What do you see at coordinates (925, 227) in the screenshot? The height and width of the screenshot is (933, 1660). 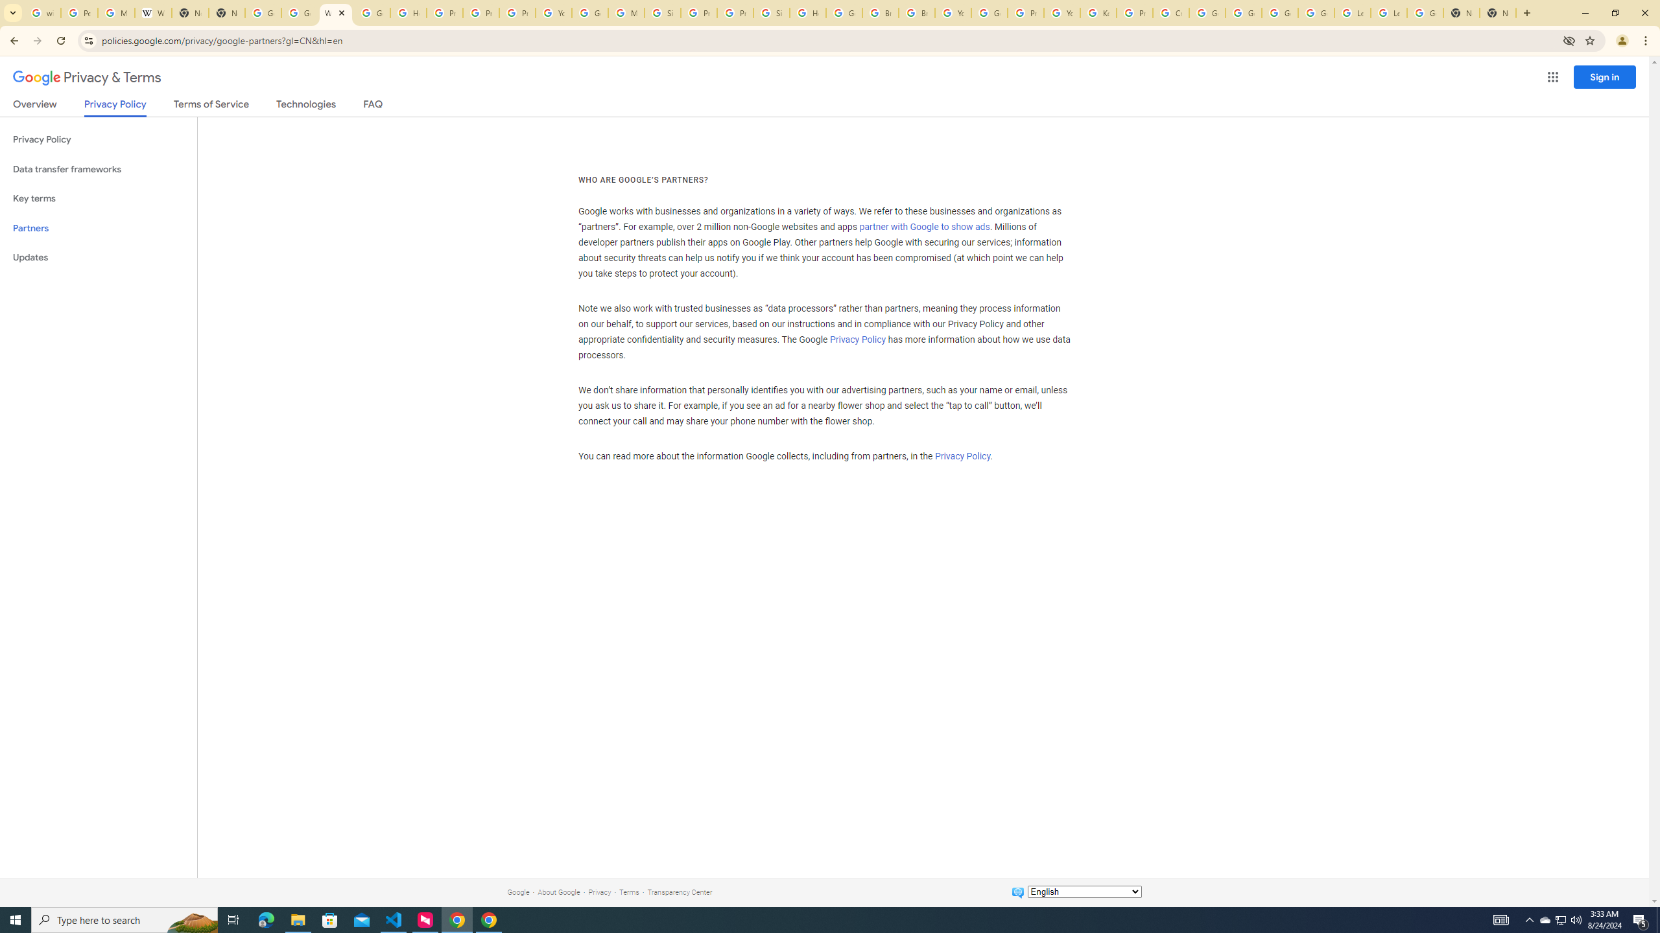 I see `partner with Google to show ads` at bounding box center [925, 227].